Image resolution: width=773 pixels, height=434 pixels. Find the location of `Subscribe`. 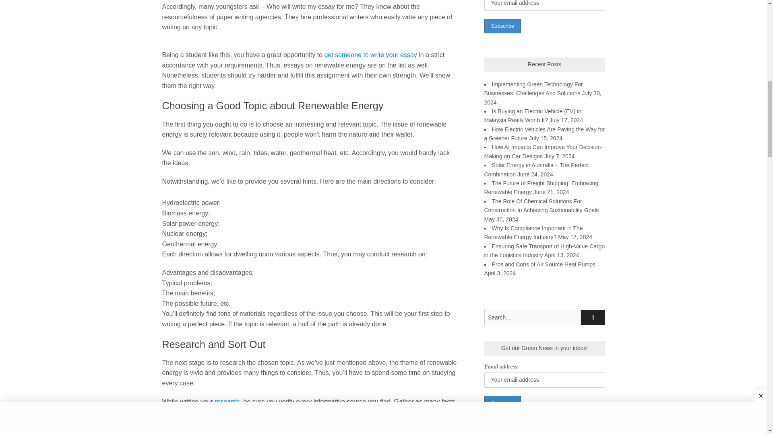

Subscribe is located at coordinates (502, 27).